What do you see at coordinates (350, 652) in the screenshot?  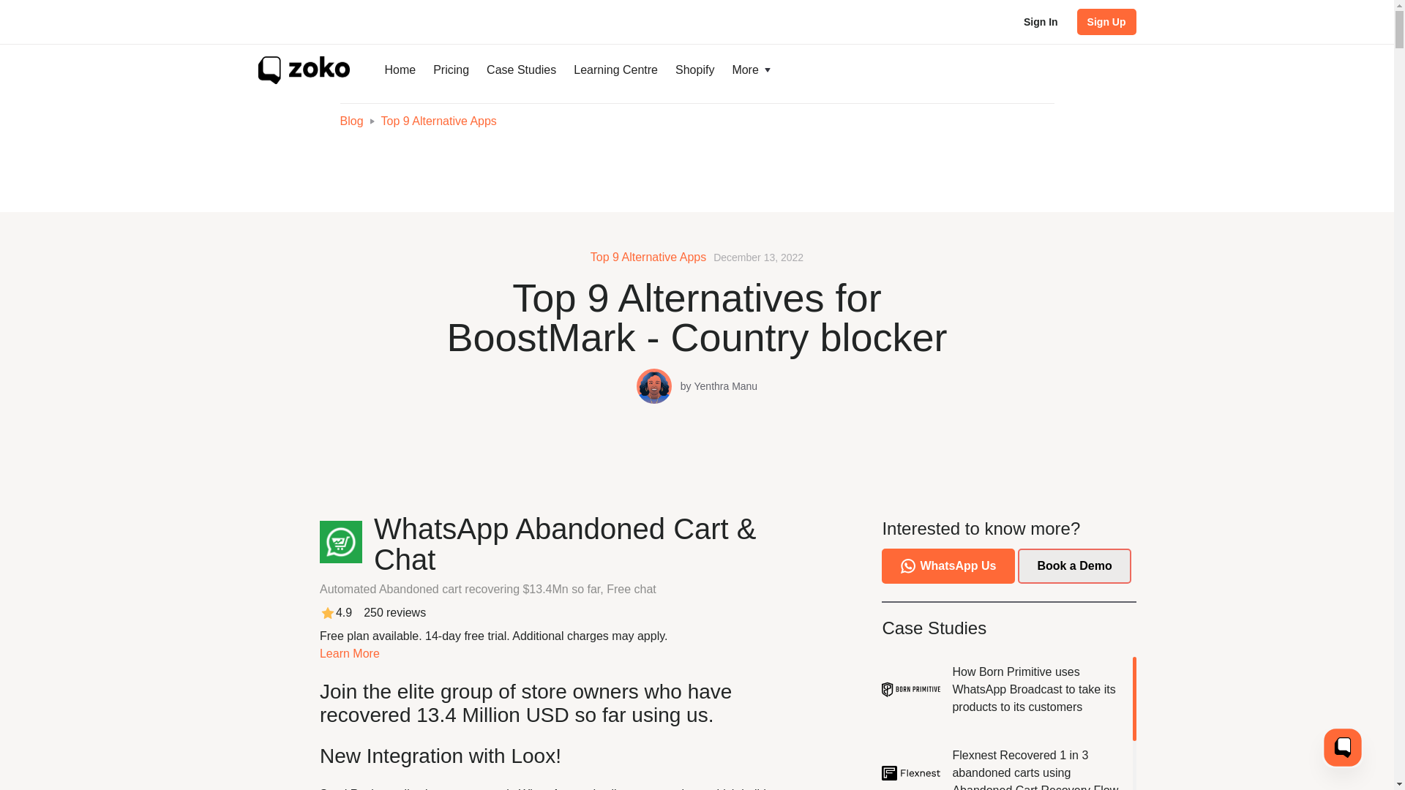 I see `Learn More` at bounding box center [350, 652].